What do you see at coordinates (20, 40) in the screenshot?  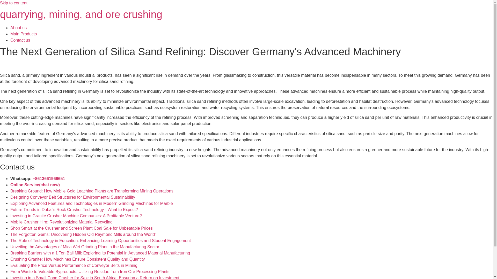 I see `Contact us` at bounding box center [20, 40].